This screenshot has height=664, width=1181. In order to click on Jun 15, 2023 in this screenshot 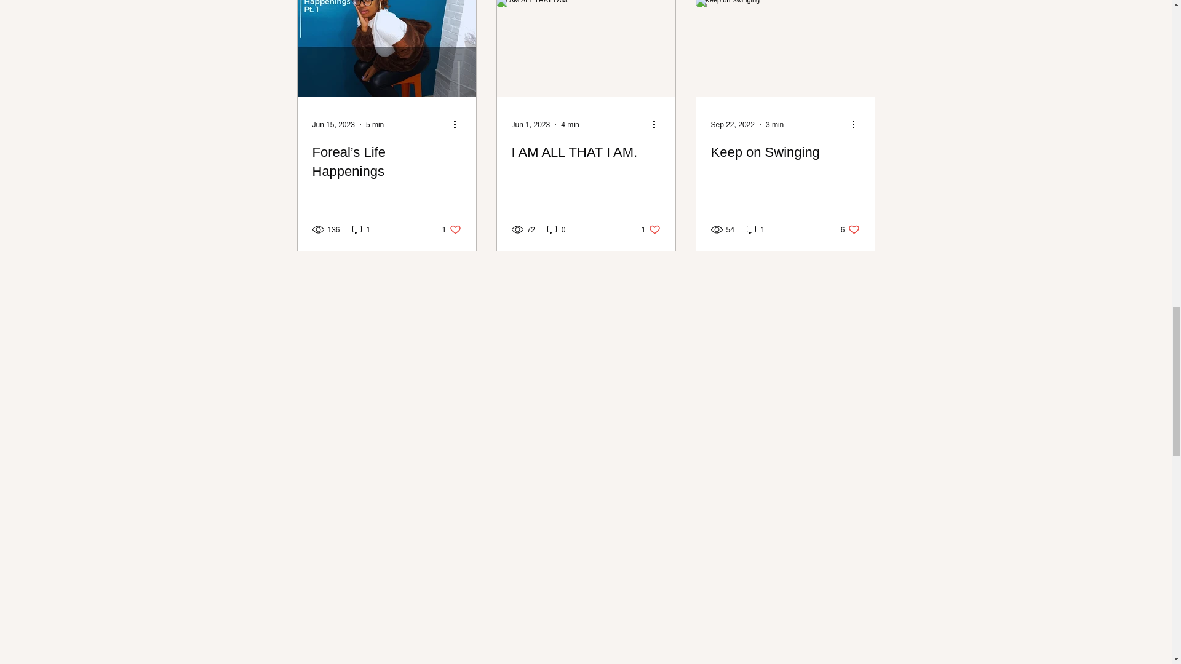, I will do `click(333, 124)`.